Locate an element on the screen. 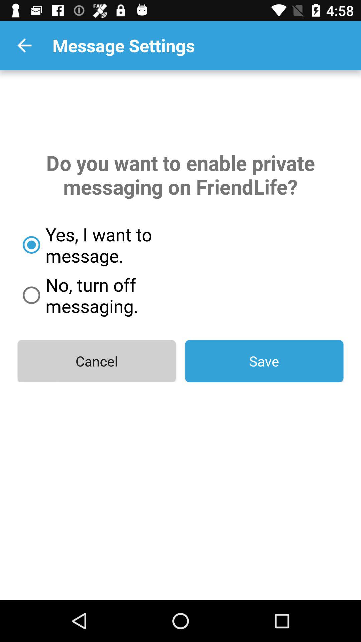 The image size is (361, 642). turn off the icon on the right is located at coordinates (264, 361).